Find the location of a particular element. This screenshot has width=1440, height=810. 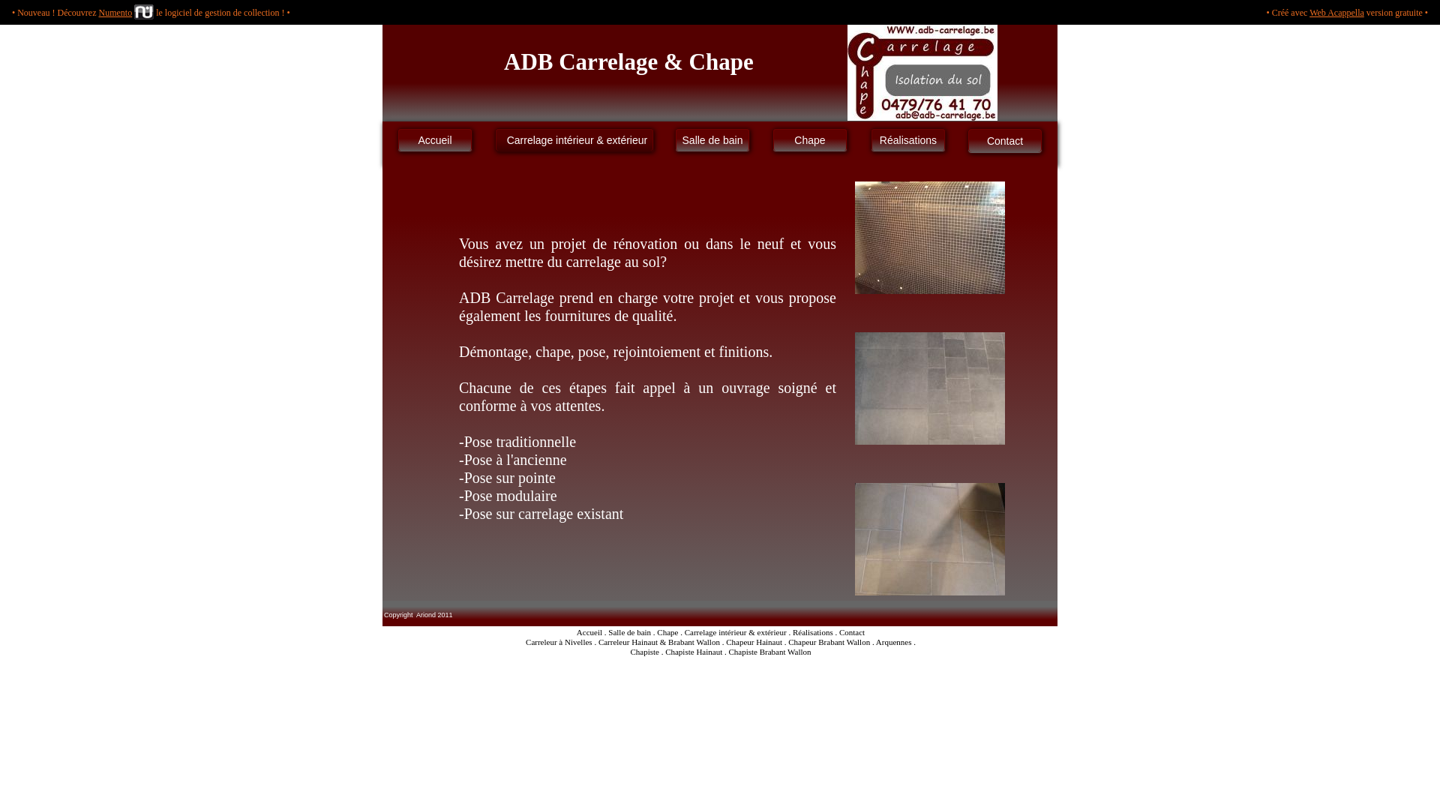

Ch is located at coordinates (730, 640).